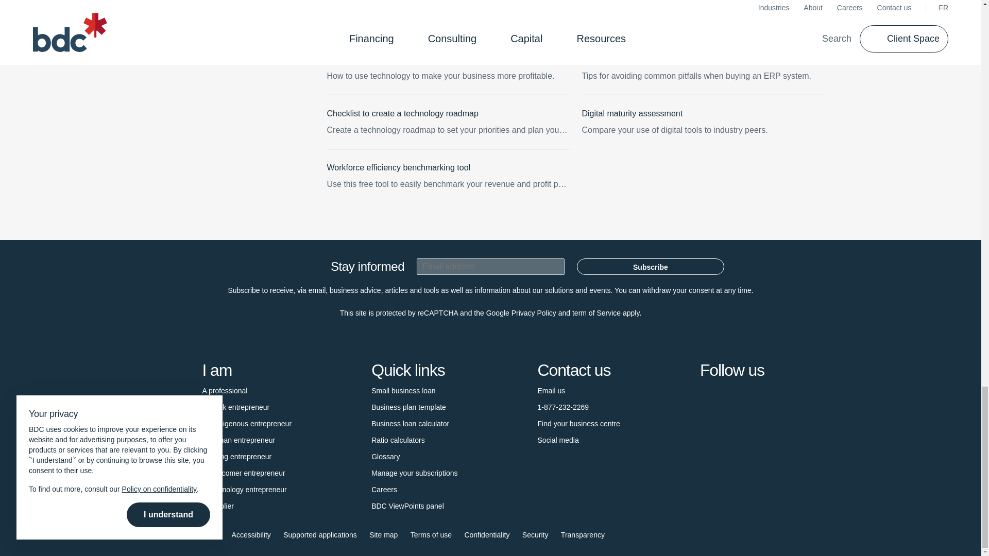  Describe the element at coordinates (225, 391) in the screenshot. I see `Professional` at that location.